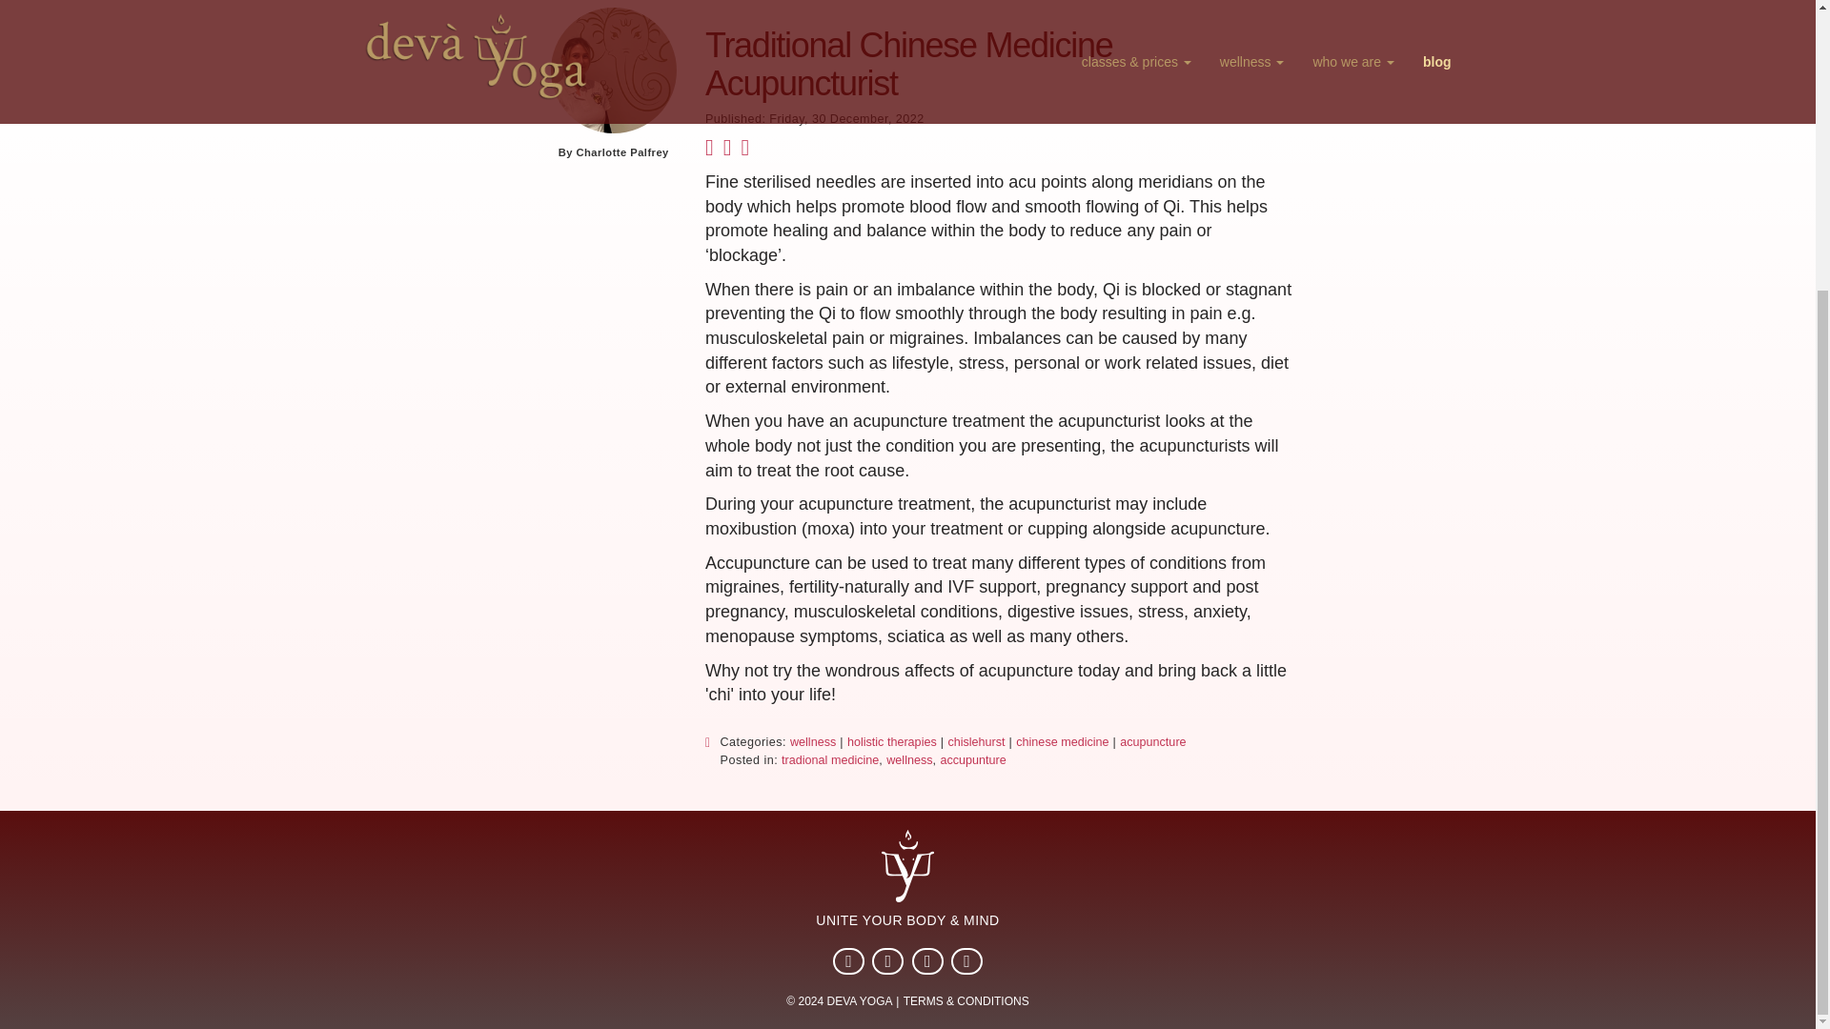 The image size is (1830, 1029). Describe the element at coordinates (813, 743) in the screenshot. I see `wellness` at that location.